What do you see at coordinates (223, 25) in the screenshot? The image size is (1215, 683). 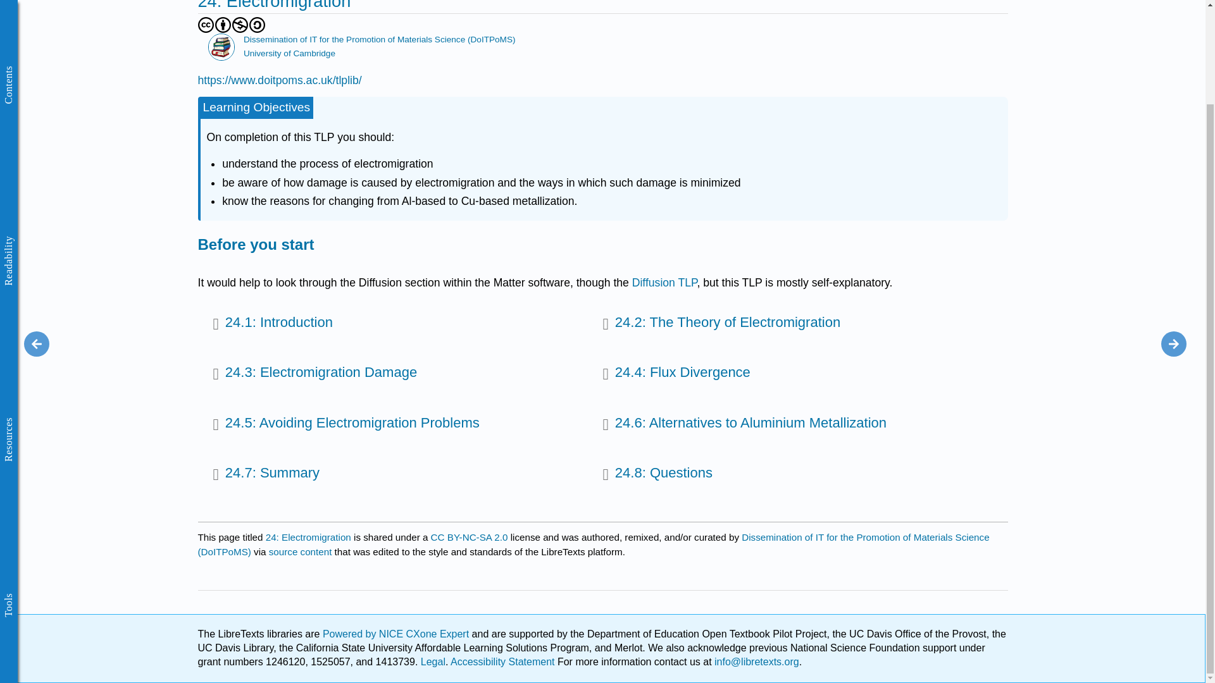 I see `BY` at bounding box center [223, 25].